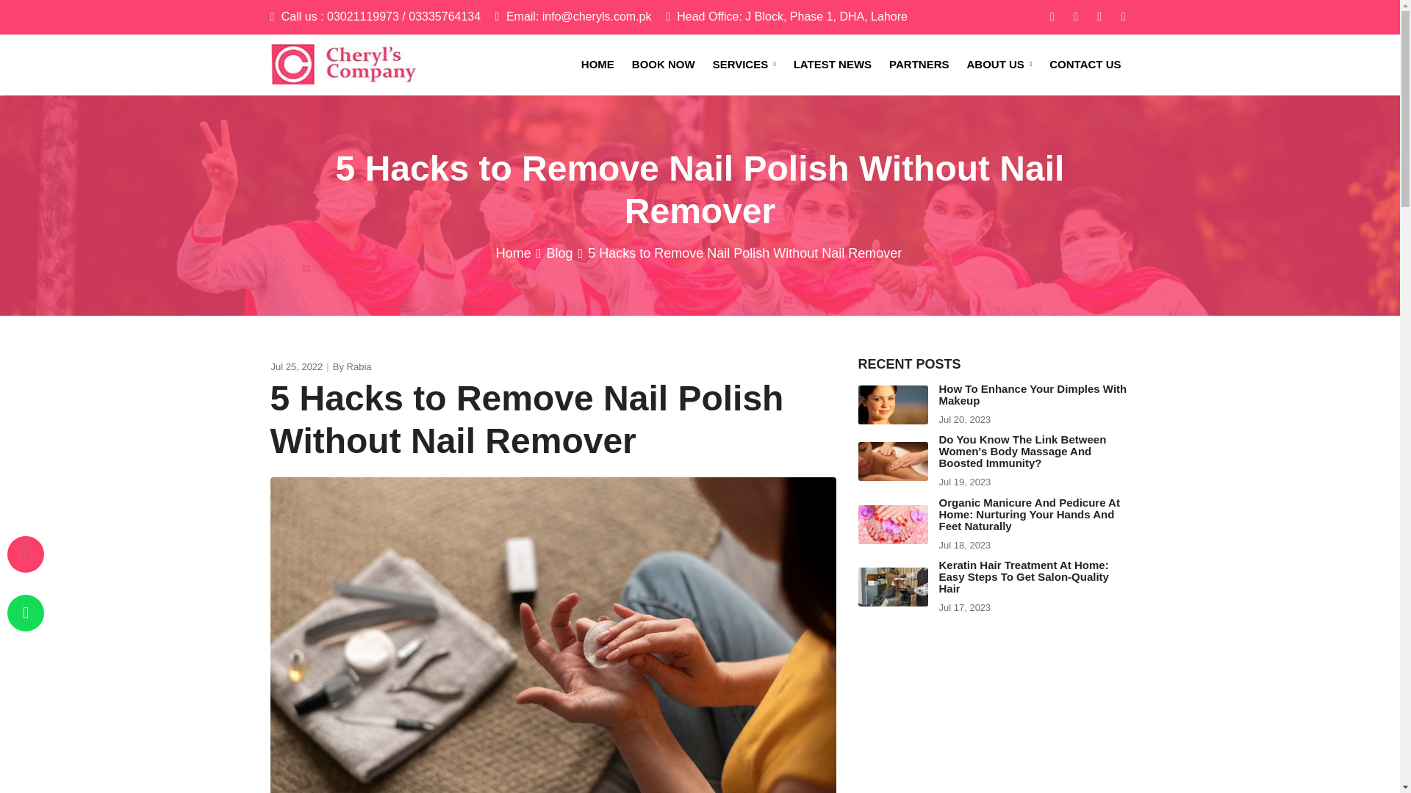 The image size is (1411, 793). Describe the element at coordinates (664, 65) in the screenshot. I see `BOOK NOW` at that location.